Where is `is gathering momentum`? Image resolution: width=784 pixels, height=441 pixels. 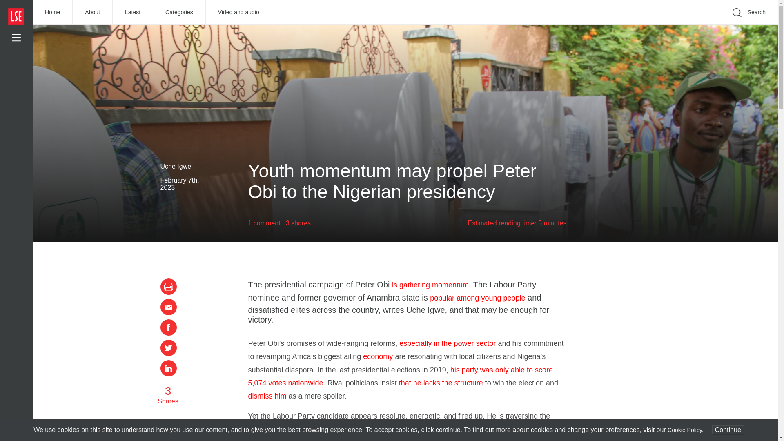 is gathering momentum is located at coordinates (430, 285).